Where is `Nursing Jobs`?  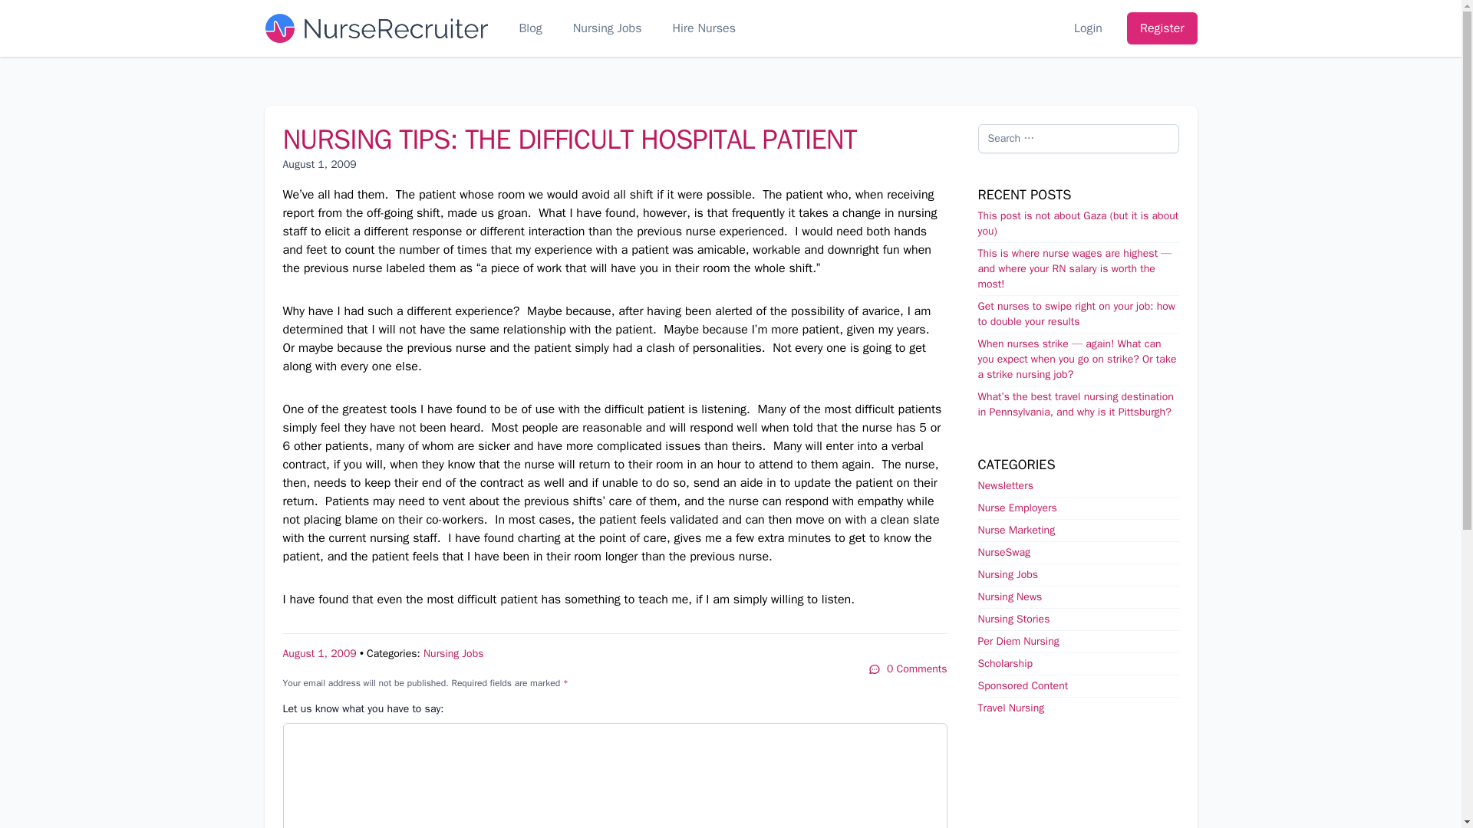
Nursing Jobs is located at coordinates (454, 653).